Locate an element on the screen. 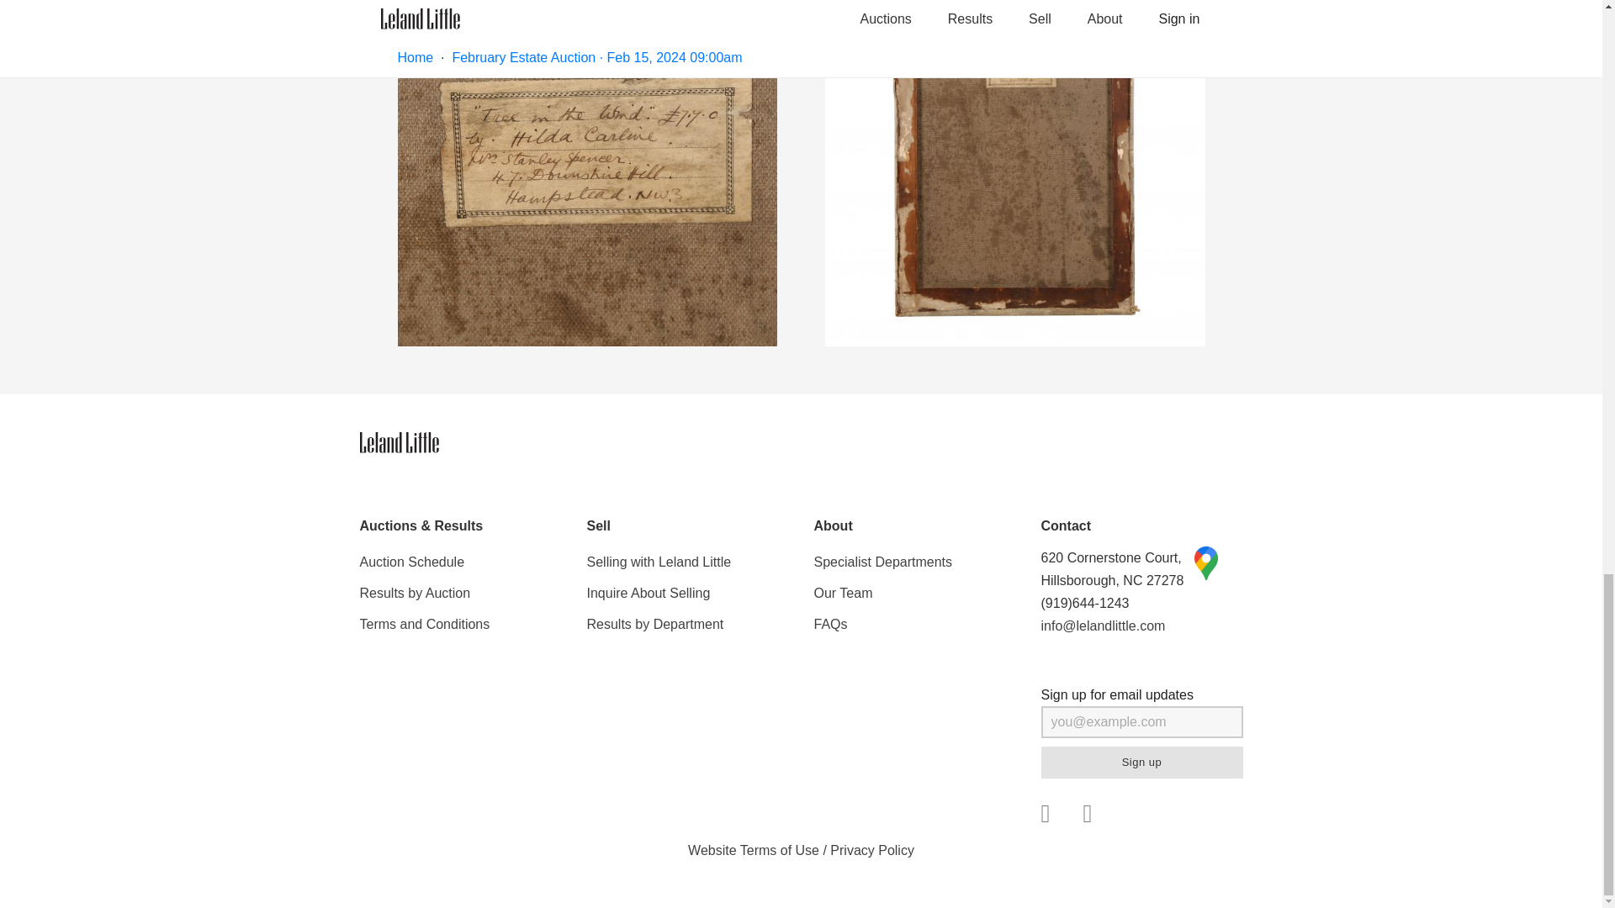 This screenshot has width=1615, height=908. Terms of Use is located at coordinates (779, 850).